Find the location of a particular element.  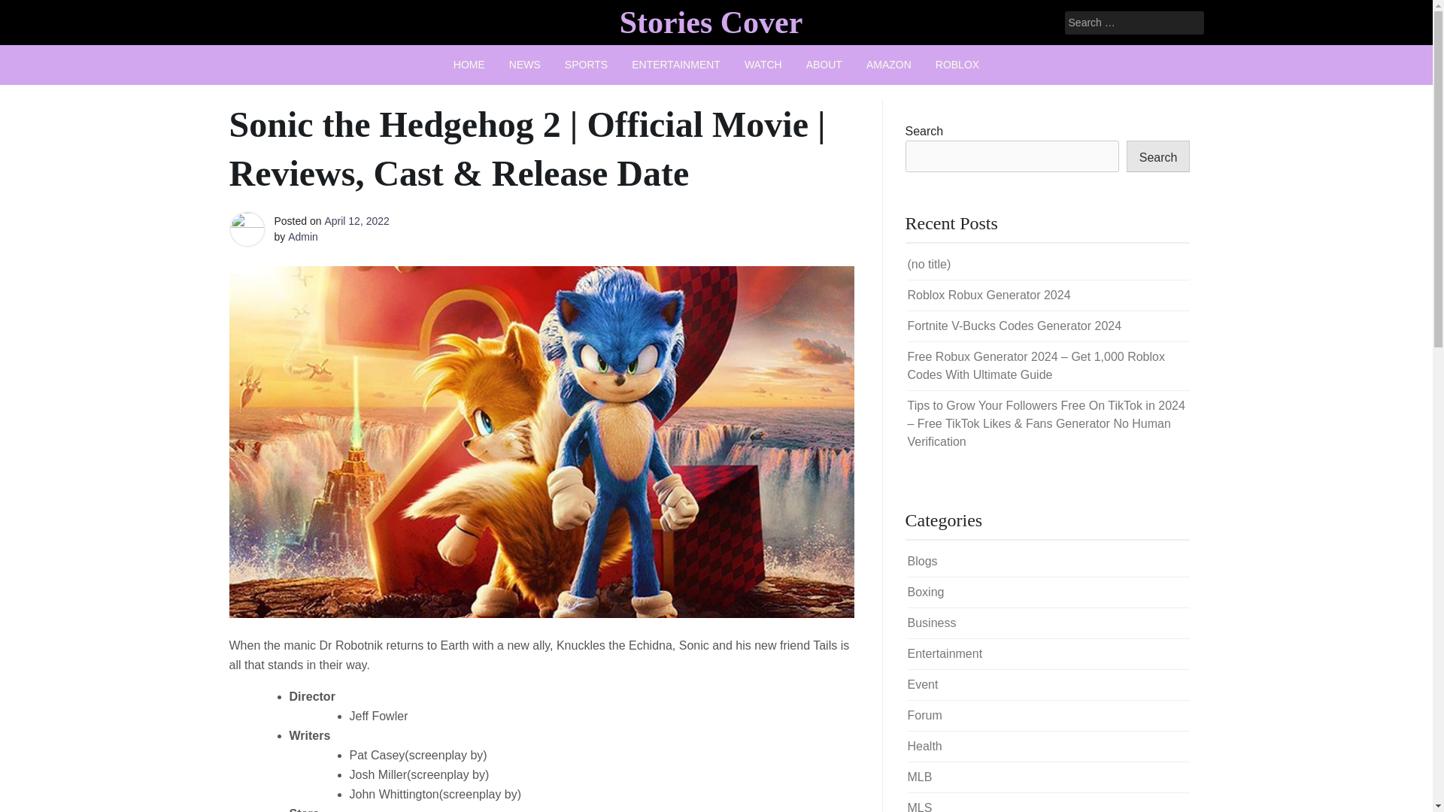

Search is located at coordinates (32, 12).